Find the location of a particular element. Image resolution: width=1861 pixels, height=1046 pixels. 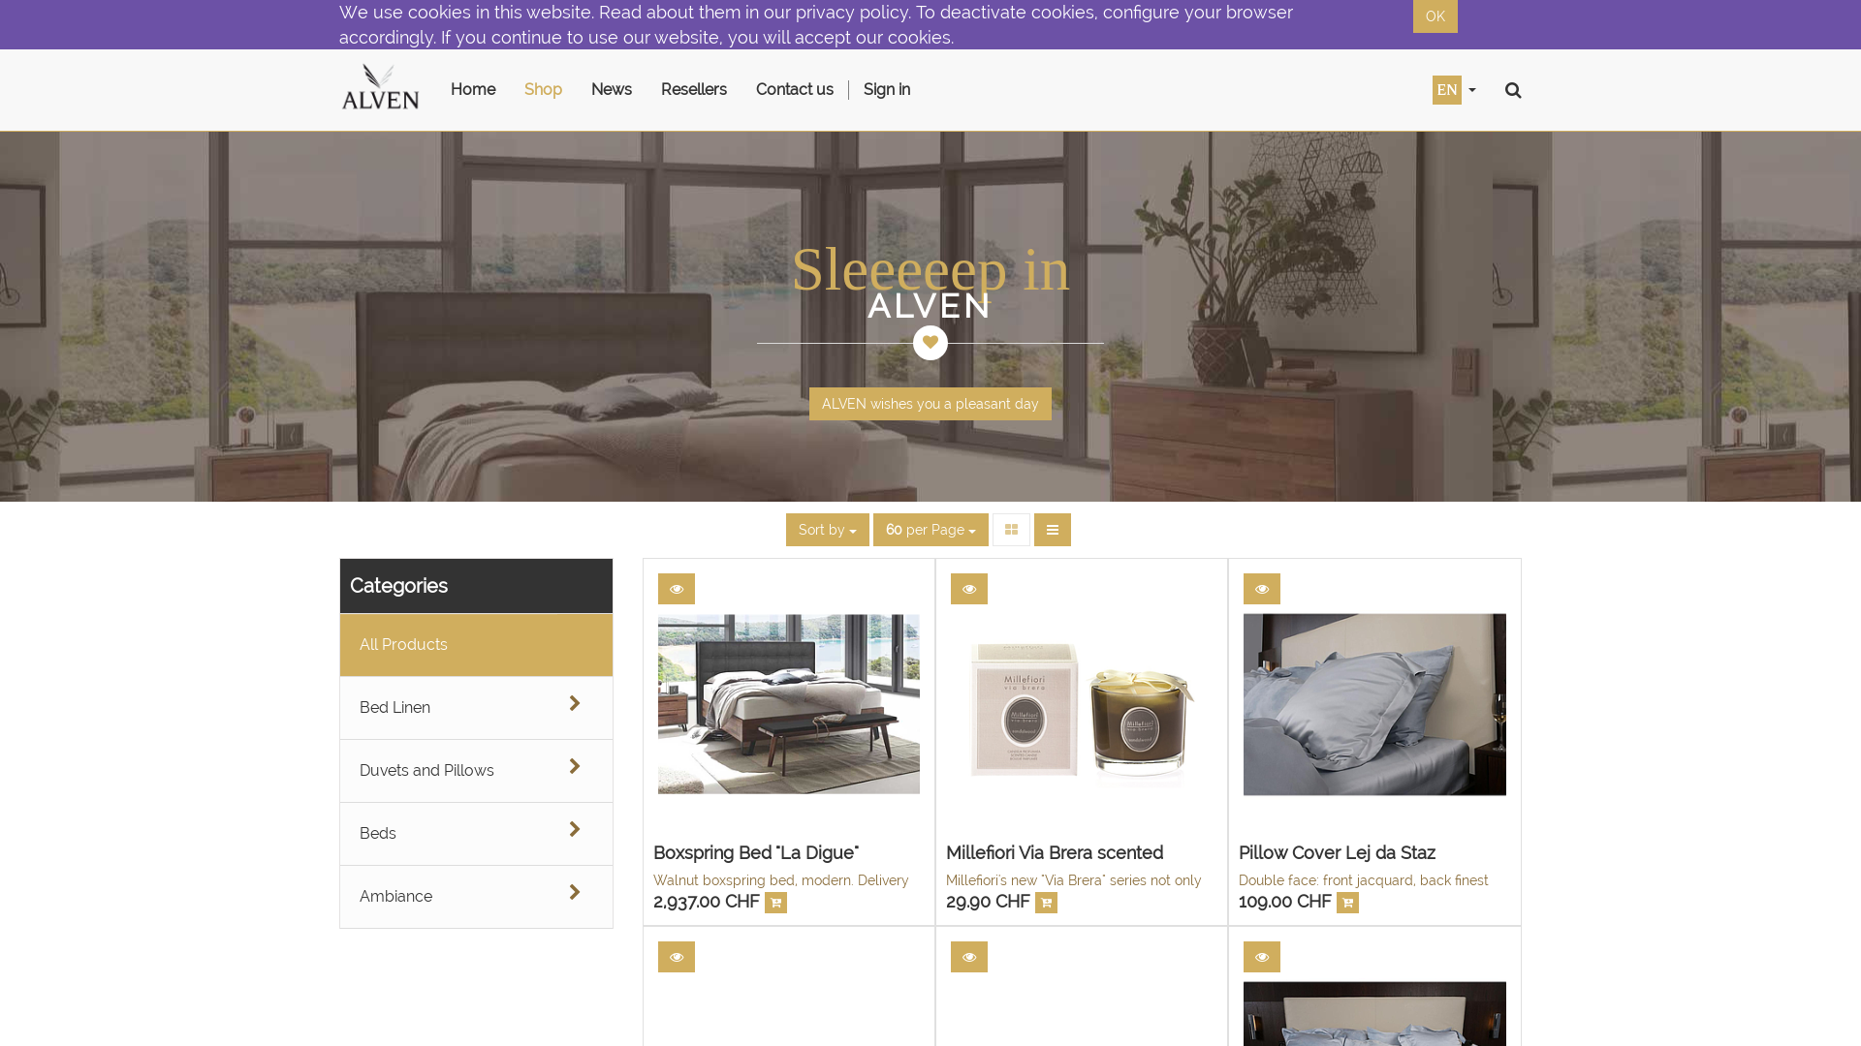

Home is located at coordinates (473, 90).